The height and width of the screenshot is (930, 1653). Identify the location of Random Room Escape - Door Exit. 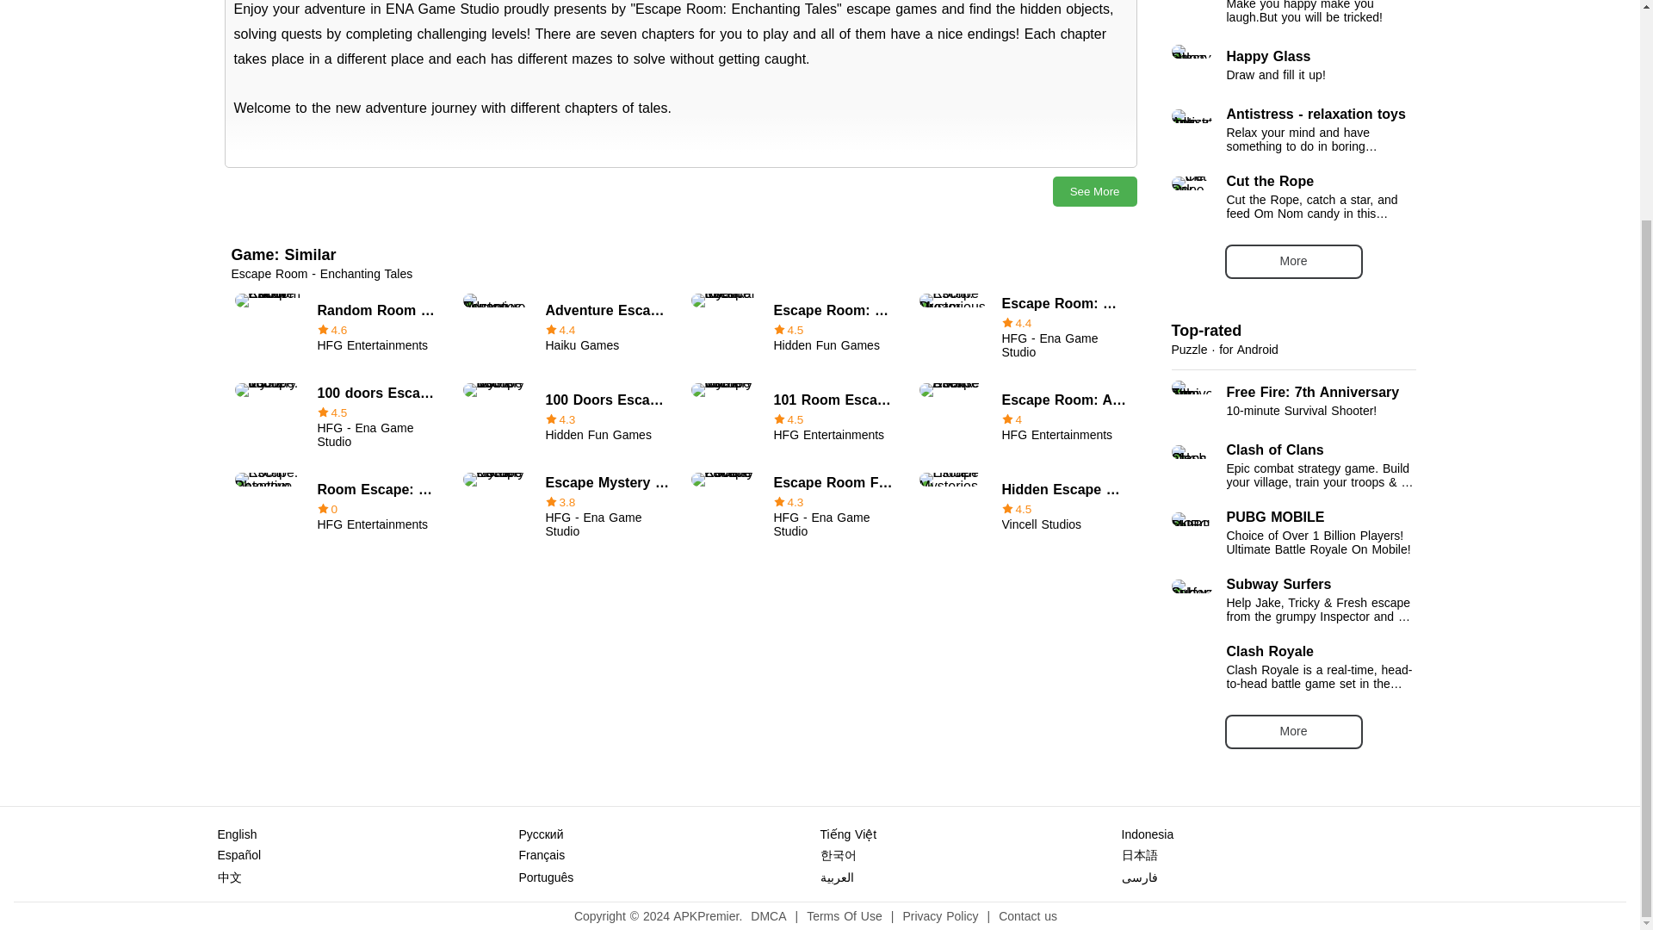
(1095, 191).